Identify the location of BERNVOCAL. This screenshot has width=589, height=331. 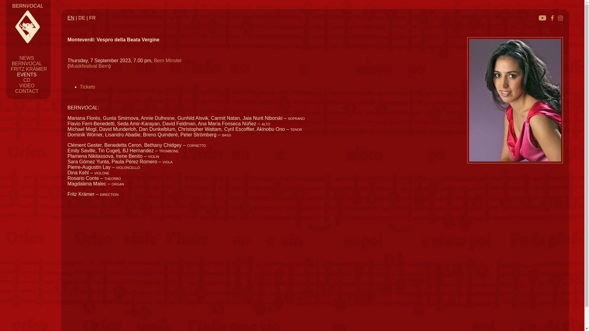
(27, 64).